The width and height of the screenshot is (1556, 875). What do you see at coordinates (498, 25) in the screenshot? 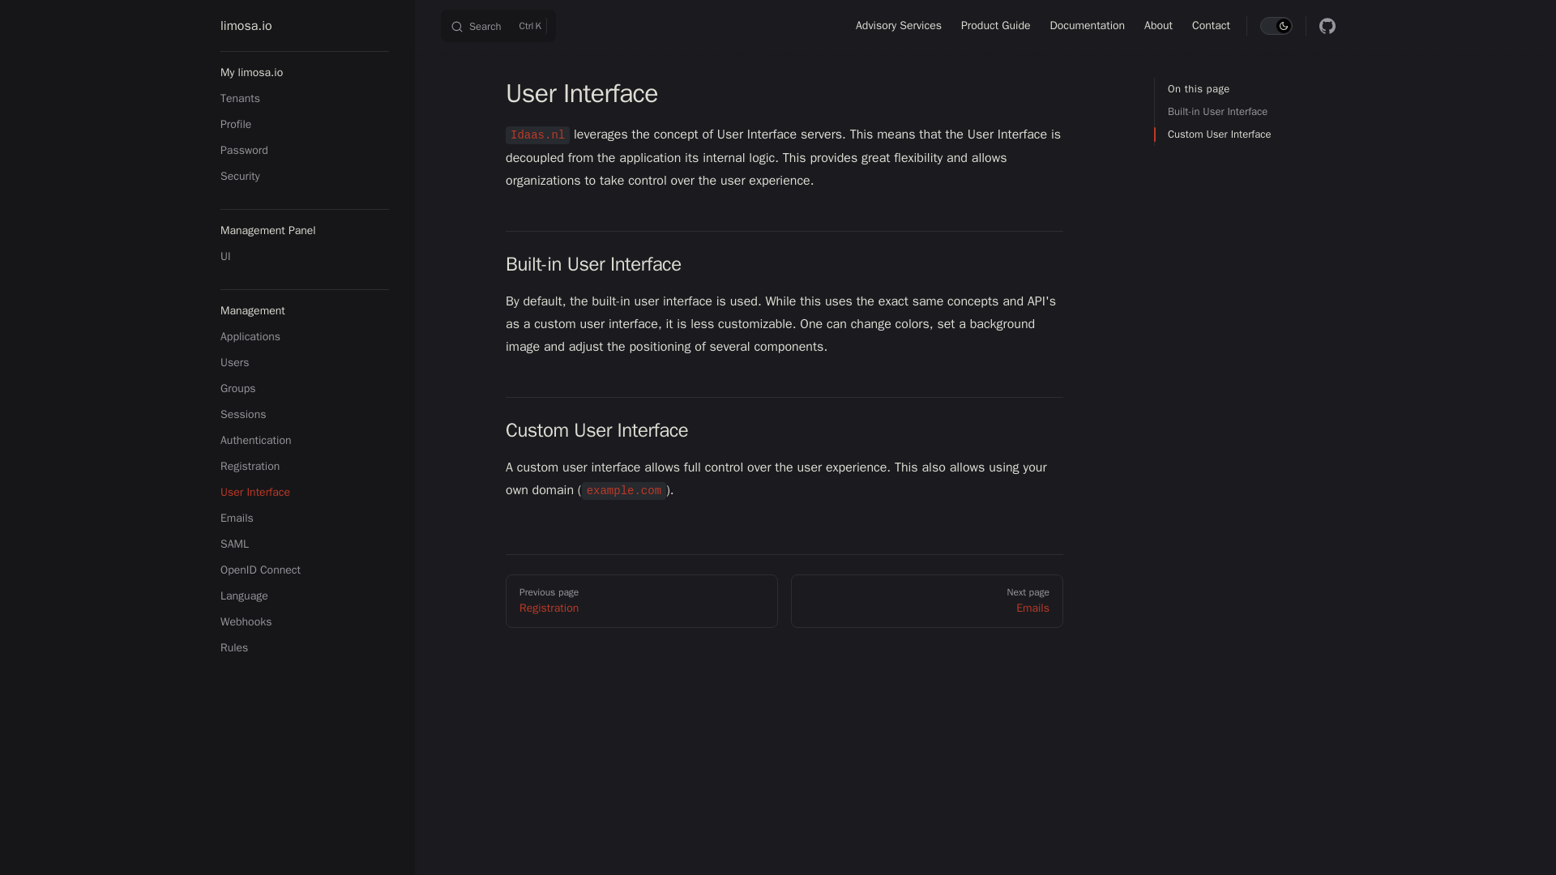
I see `Rules` at bounding box center [498, 25].